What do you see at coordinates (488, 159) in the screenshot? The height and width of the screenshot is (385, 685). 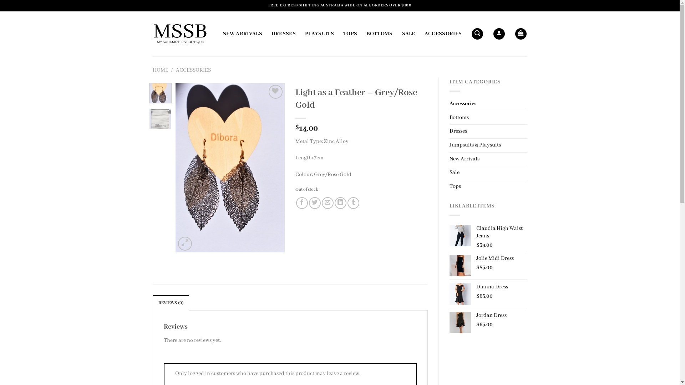 I see `New Arrivals` at bounding box center [488, 159].